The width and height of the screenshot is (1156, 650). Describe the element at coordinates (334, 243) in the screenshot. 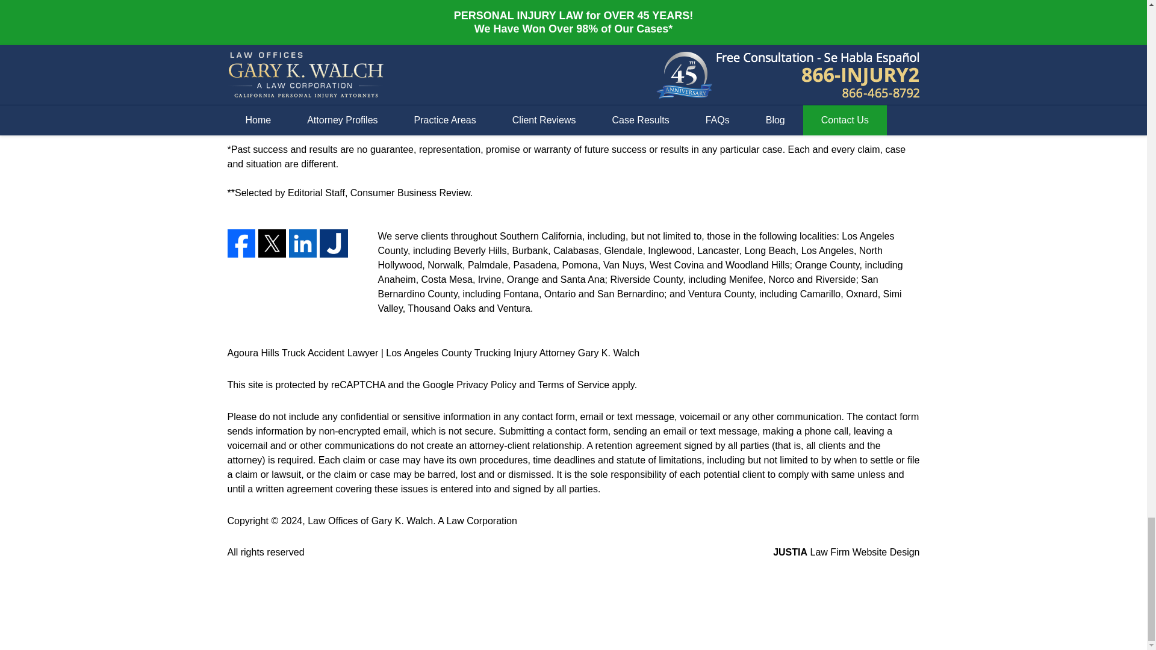

I see `Justia` at that location.